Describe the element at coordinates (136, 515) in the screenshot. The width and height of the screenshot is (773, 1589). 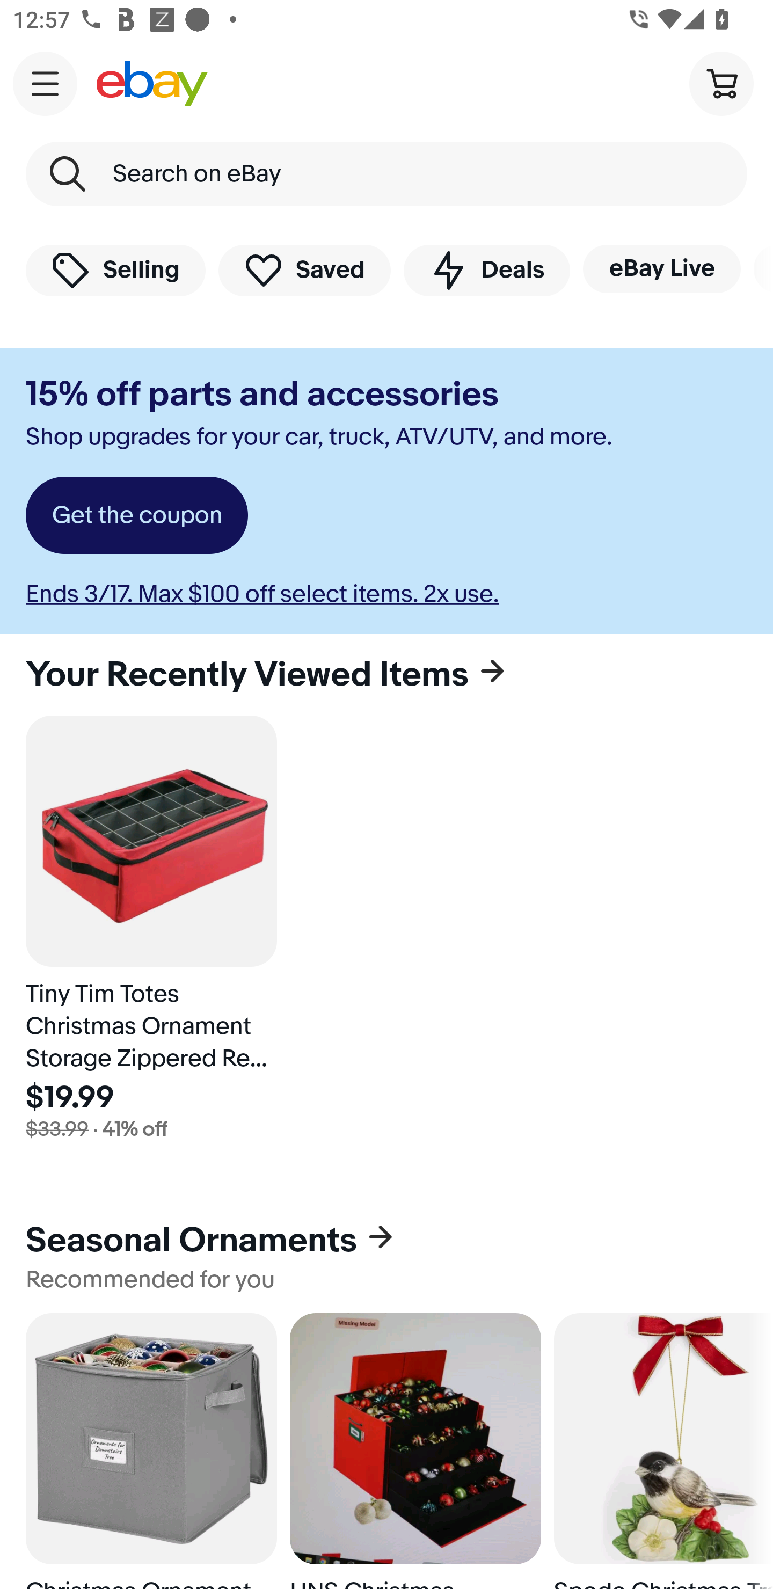
I see `Get the coupon` at that location.